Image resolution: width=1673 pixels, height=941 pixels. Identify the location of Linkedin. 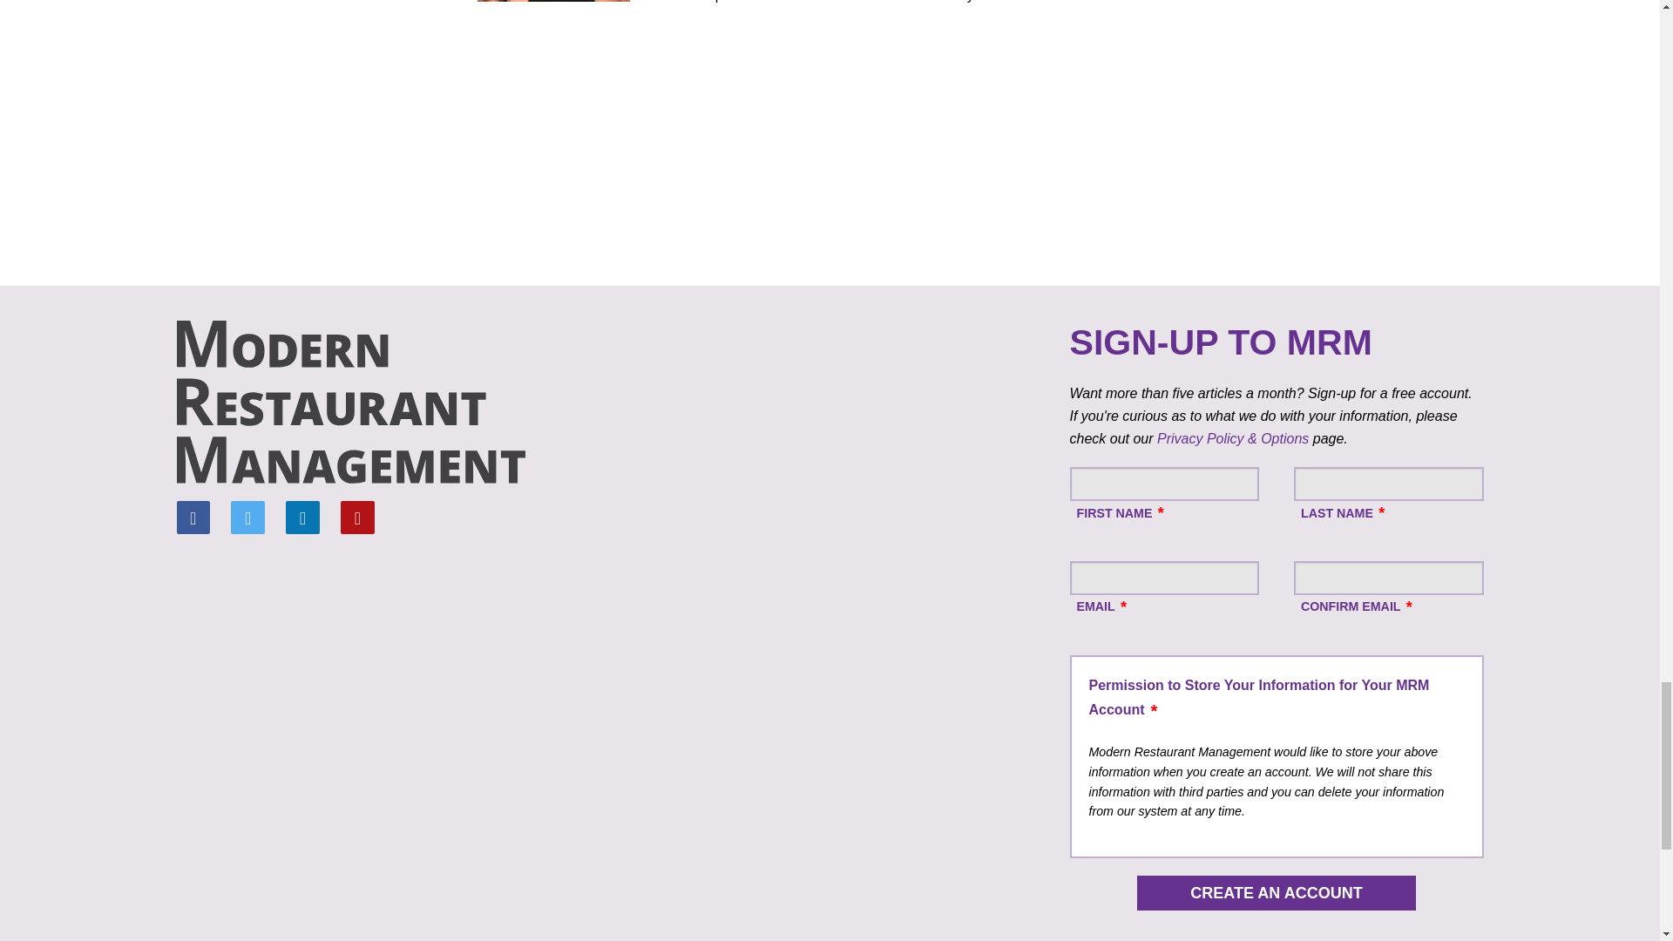
(302, 518).